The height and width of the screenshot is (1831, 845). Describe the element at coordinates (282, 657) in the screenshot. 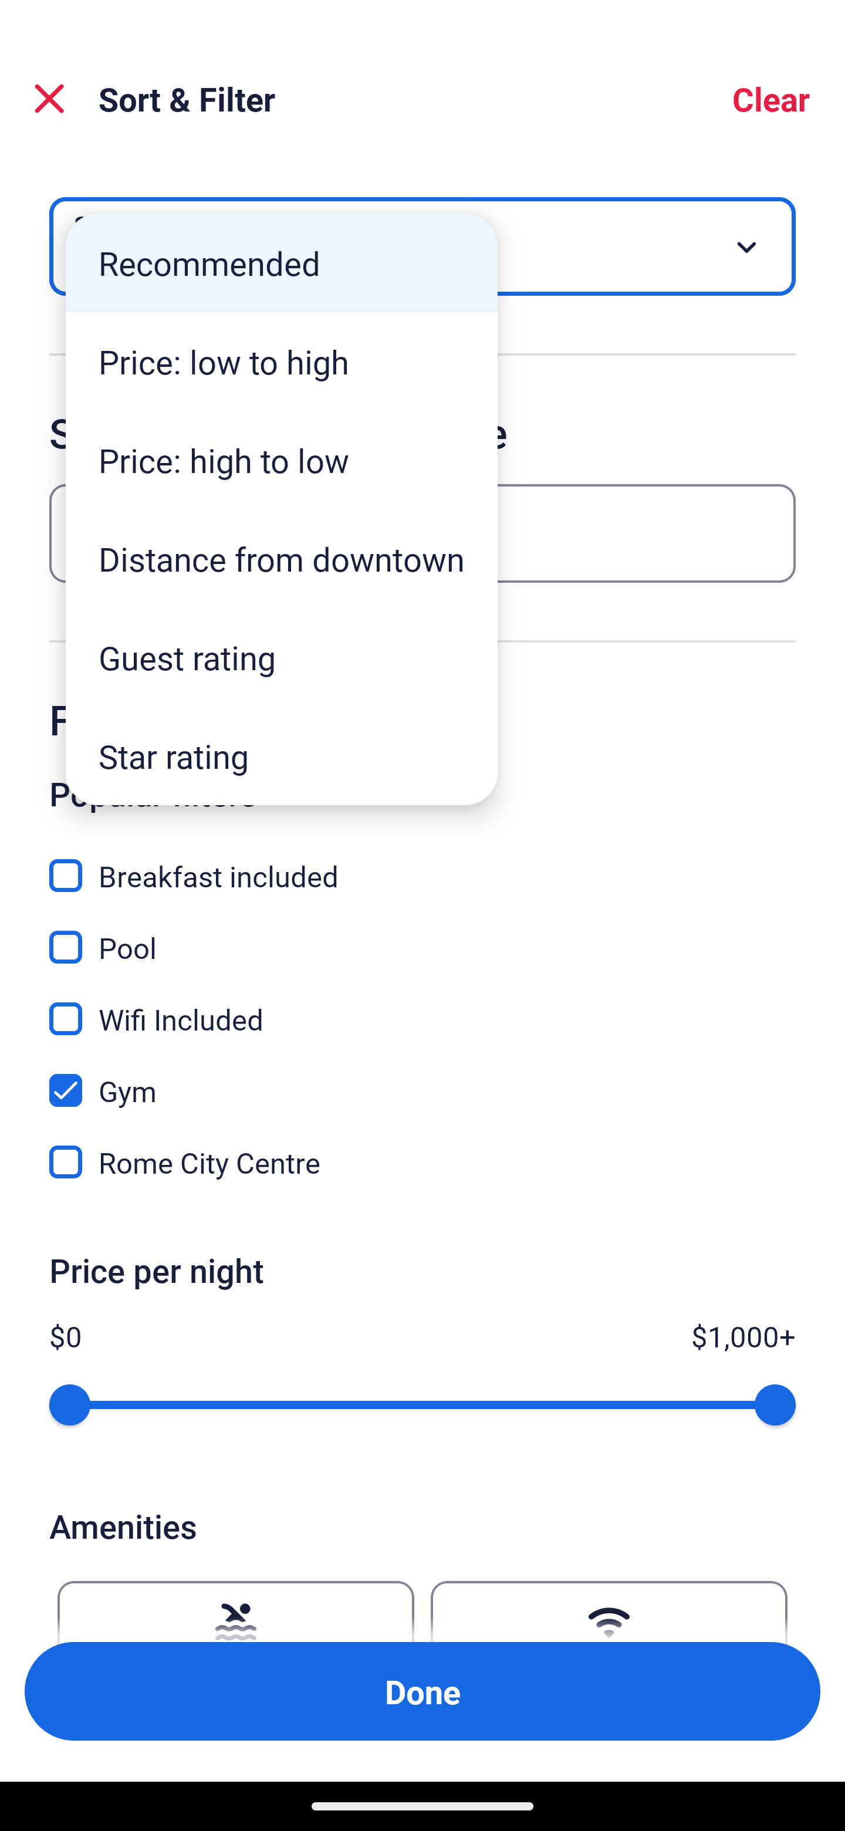

I see `Guest rating` at that location.